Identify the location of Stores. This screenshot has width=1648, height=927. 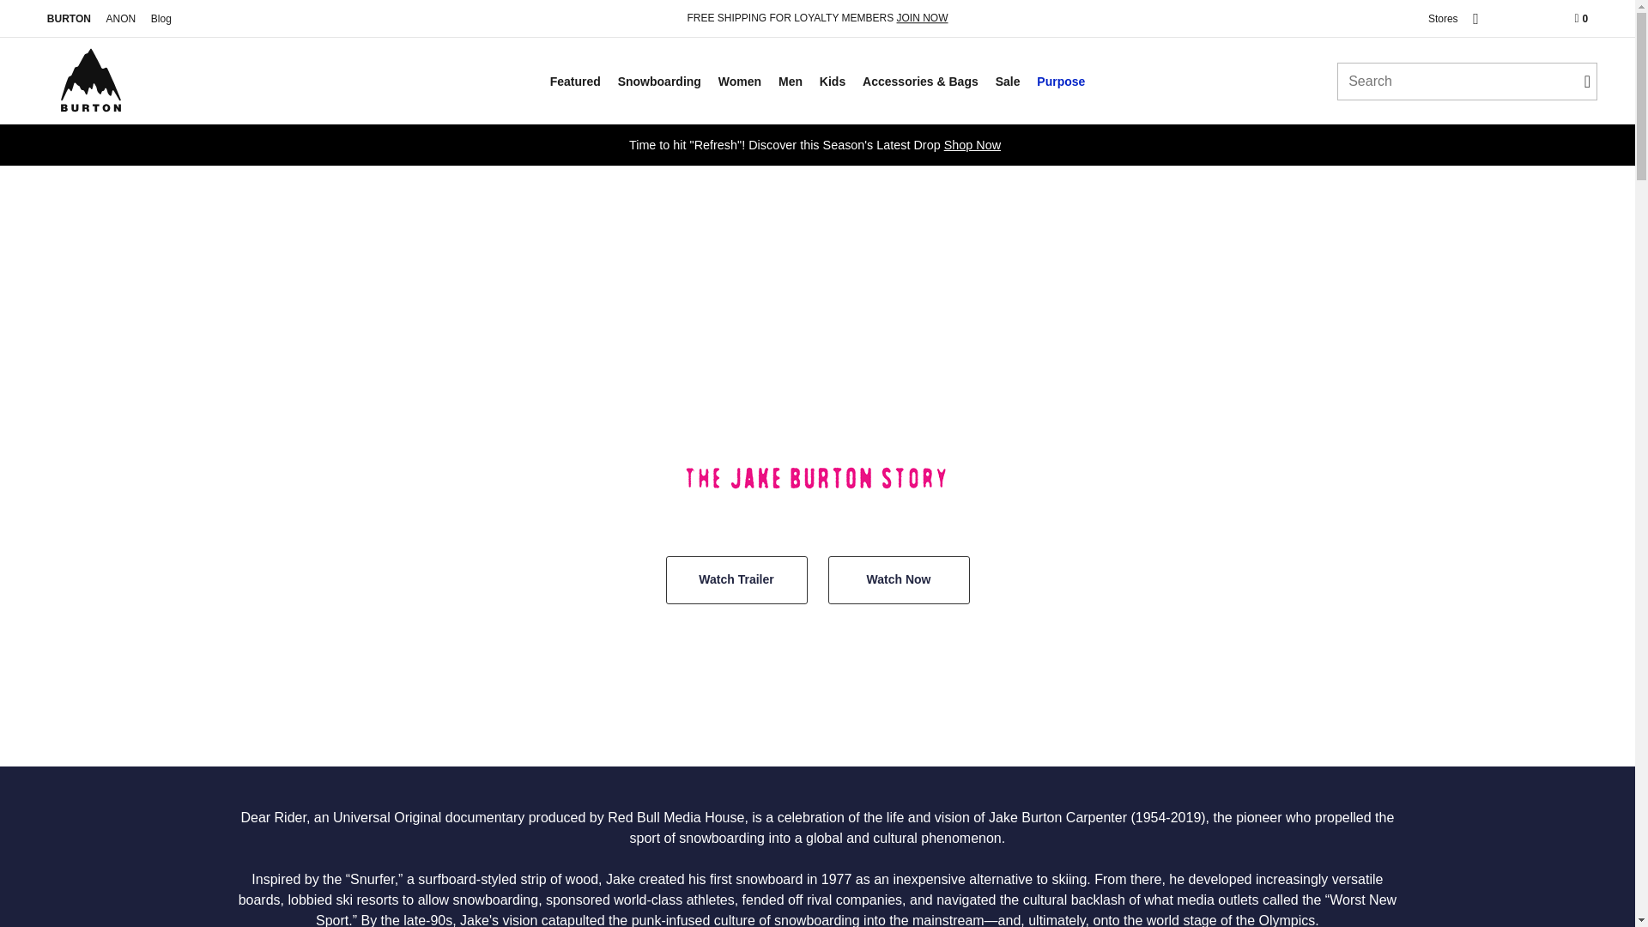
(1442, 19).